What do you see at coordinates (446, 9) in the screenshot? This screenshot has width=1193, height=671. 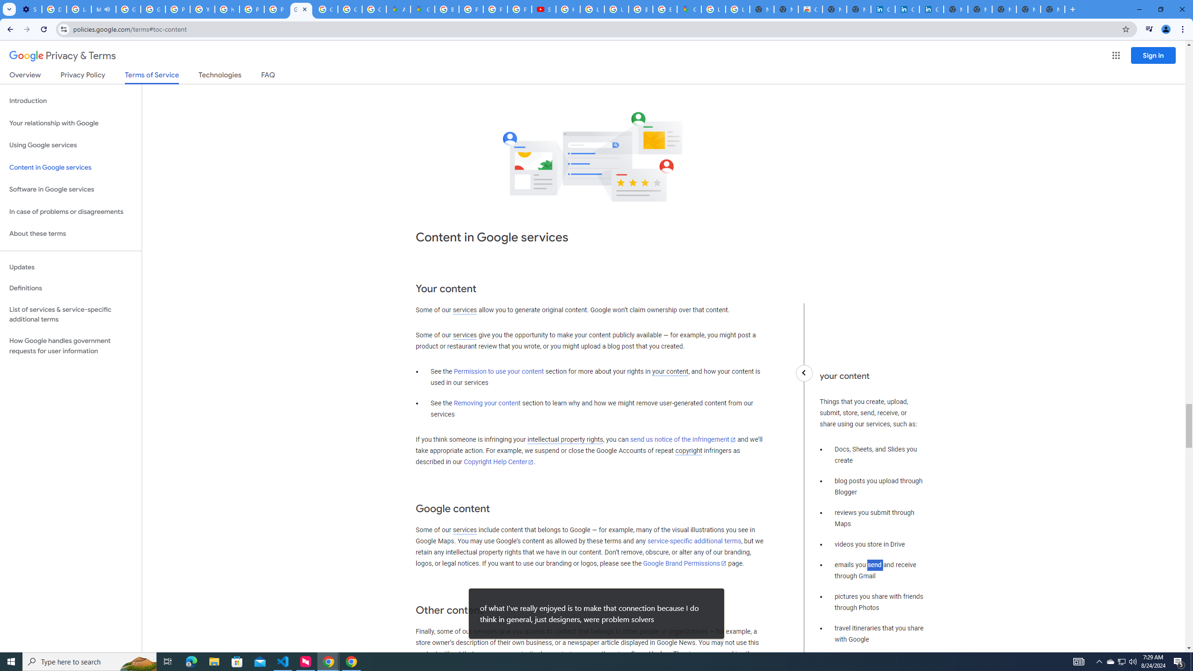 I see `Blogger Policies and Guidelines - Transparency Center` at bounding box center [446, 9].